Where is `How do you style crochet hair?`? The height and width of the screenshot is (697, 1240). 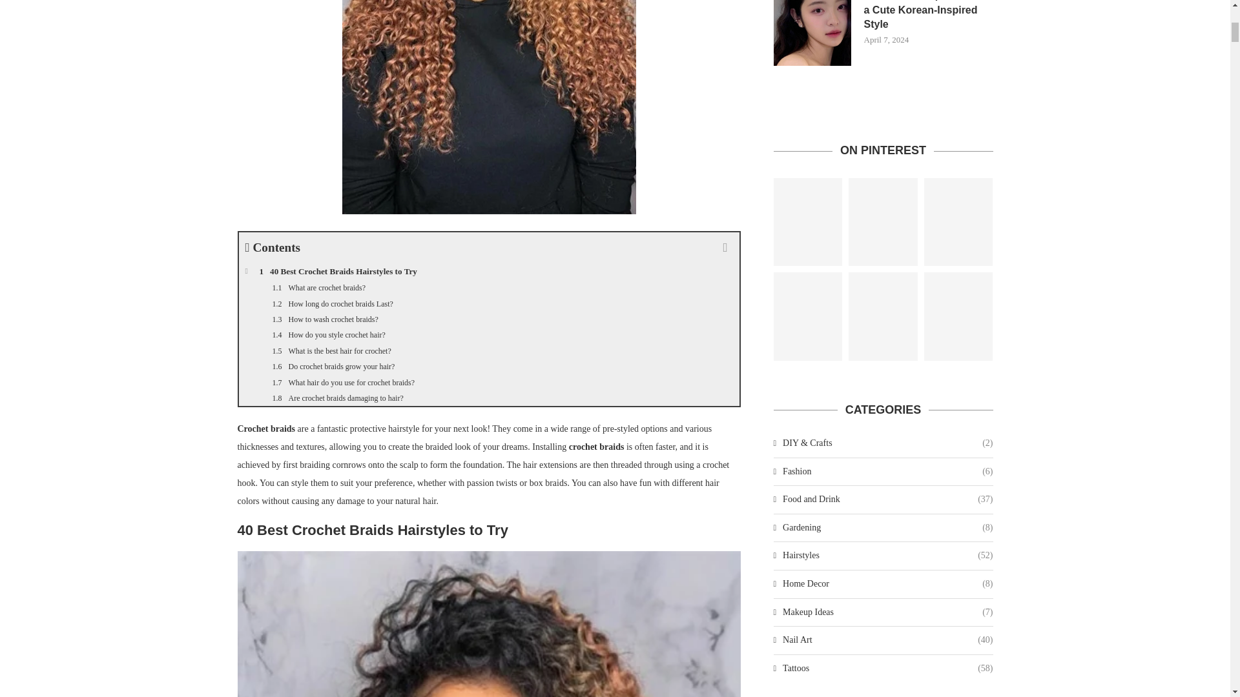
How do you style crochet hair? is located at coordinates (490, 334).